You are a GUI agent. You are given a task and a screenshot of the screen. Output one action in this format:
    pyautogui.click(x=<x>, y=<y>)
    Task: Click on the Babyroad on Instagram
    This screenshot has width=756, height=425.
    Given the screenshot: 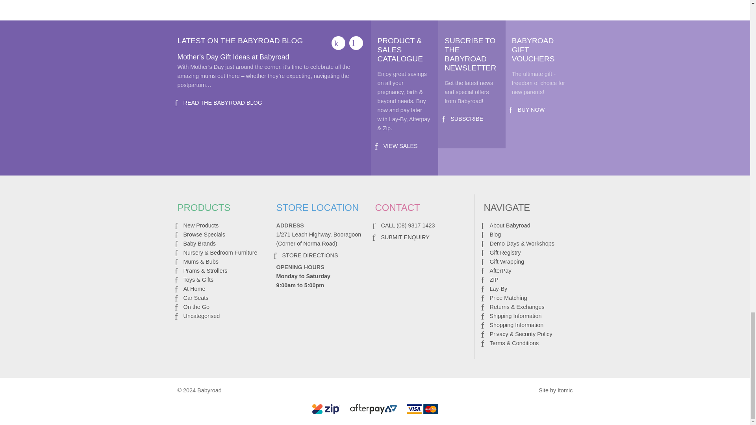 What is the action you would take?
    pyautogui.click(x=356, y=43)
    